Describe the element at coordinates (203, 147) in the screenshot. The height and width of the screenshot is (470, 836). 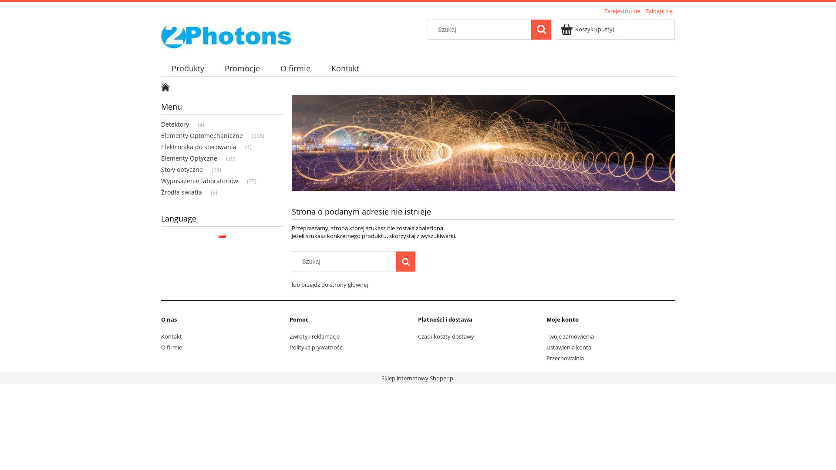
I see `Elektronika do sterowania` at that location.